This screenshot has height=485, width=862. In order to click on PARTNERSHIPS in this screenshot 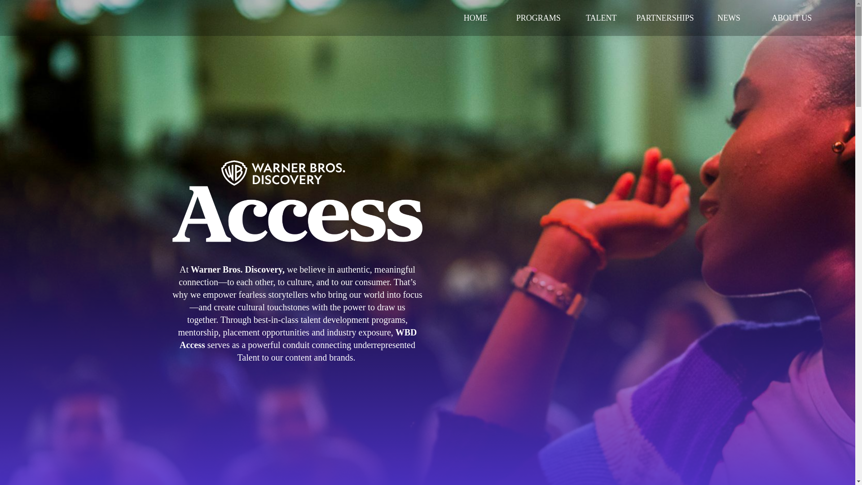, I will do `click(665, 18)`.